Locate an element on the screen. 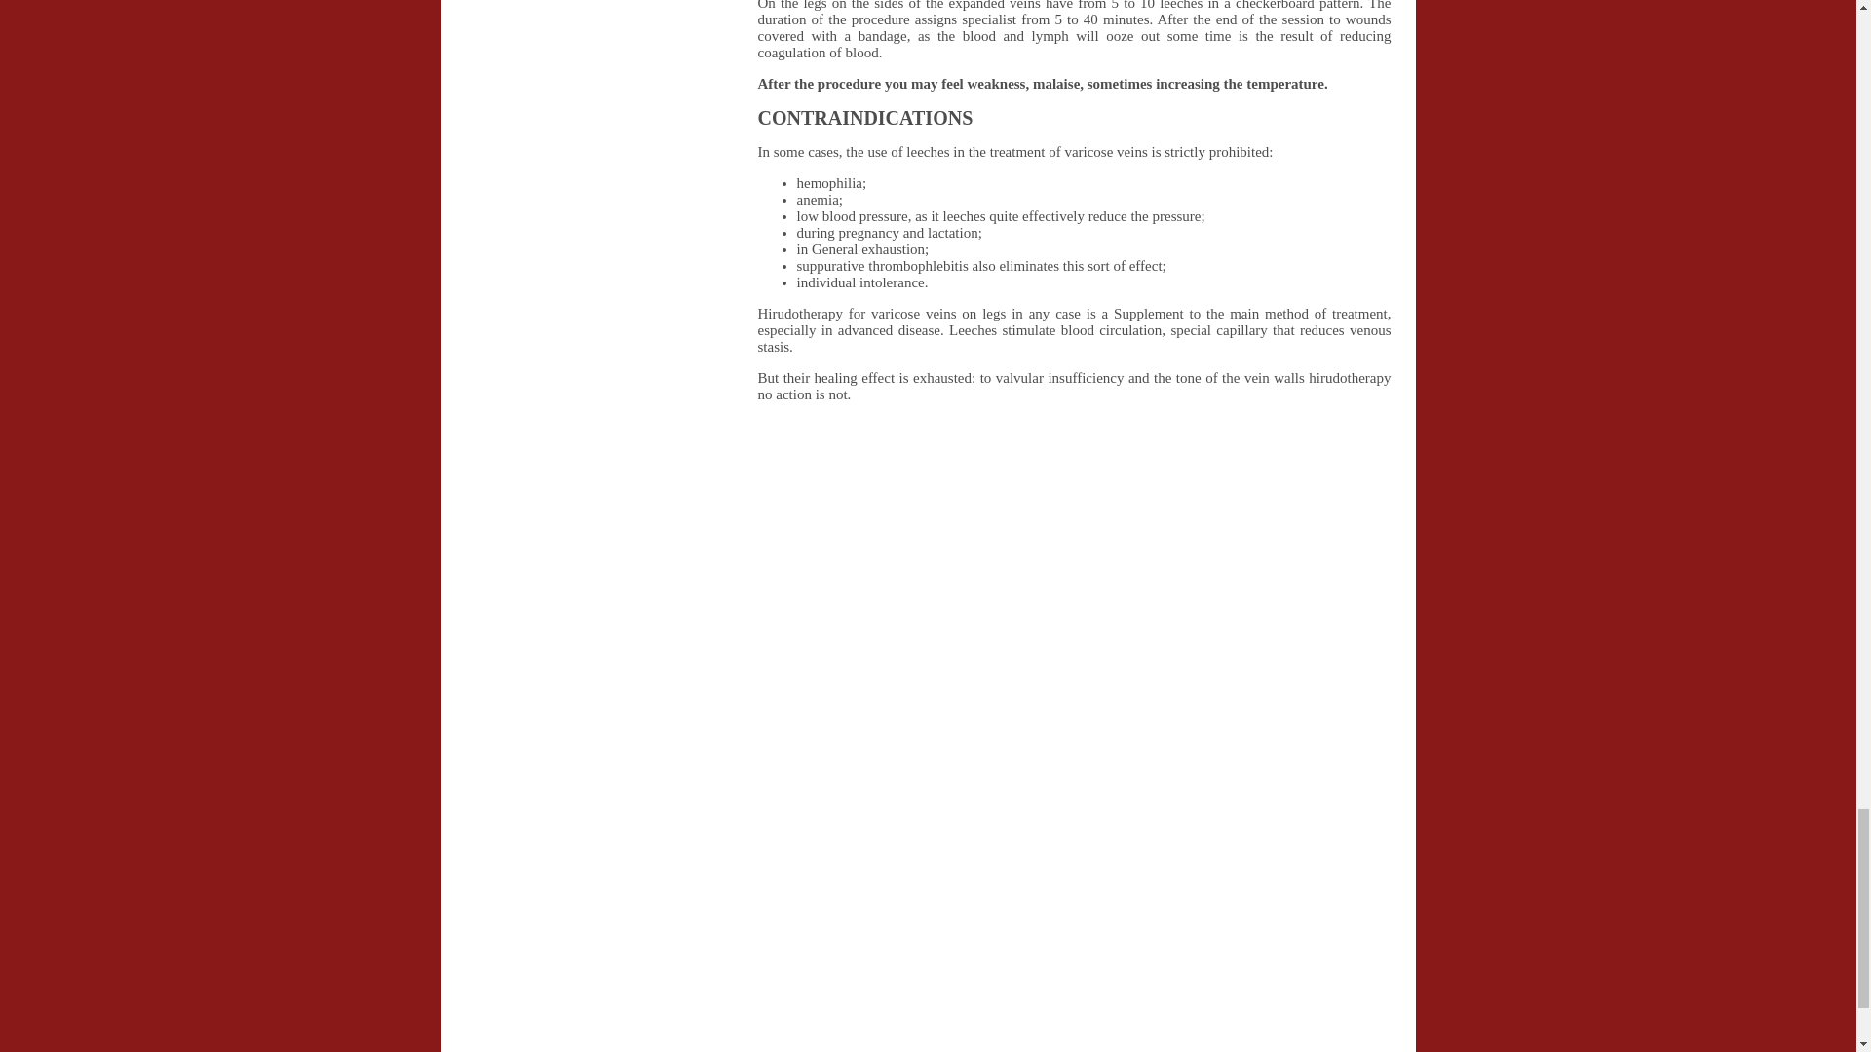 The width and height of the screenshot is (1871, 1052). Advertisement is located at coordinates (921, 855).